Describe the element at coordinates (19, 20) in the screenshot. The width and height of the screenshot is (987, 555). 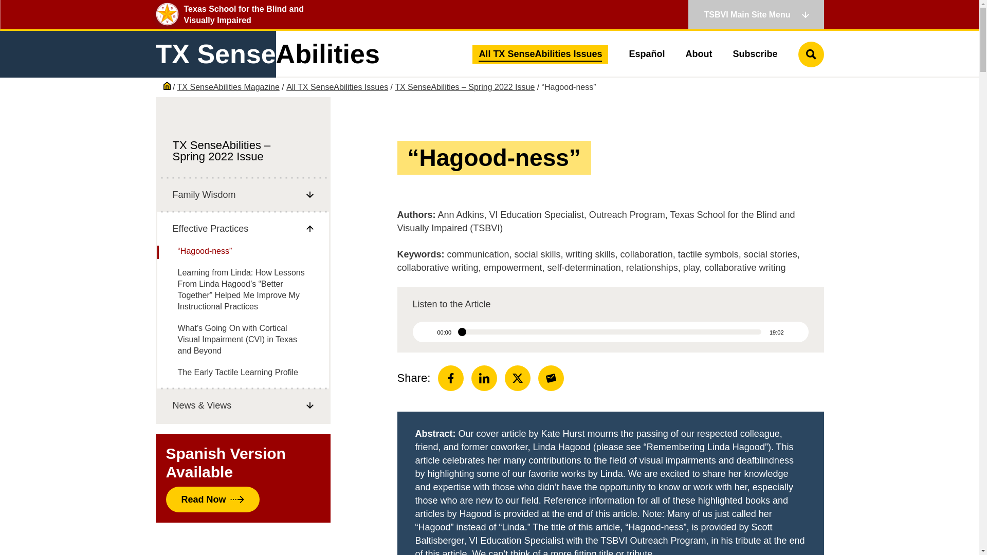
I see `Skip to main content` at that location.